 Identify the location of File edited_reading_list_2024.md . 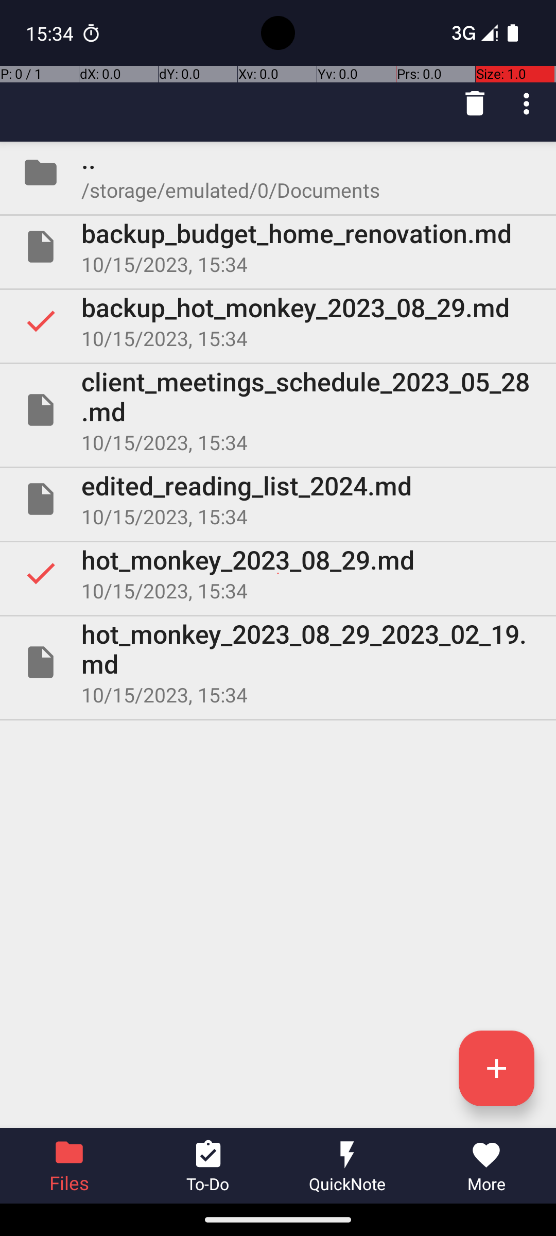
(278, 499).